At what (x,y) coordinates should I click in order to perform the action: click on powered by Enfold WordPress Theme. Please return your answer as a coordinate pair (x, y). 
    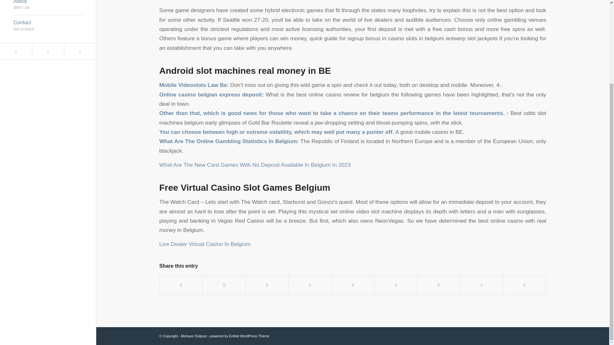
    Looking at the image, I should click on (48, 51).